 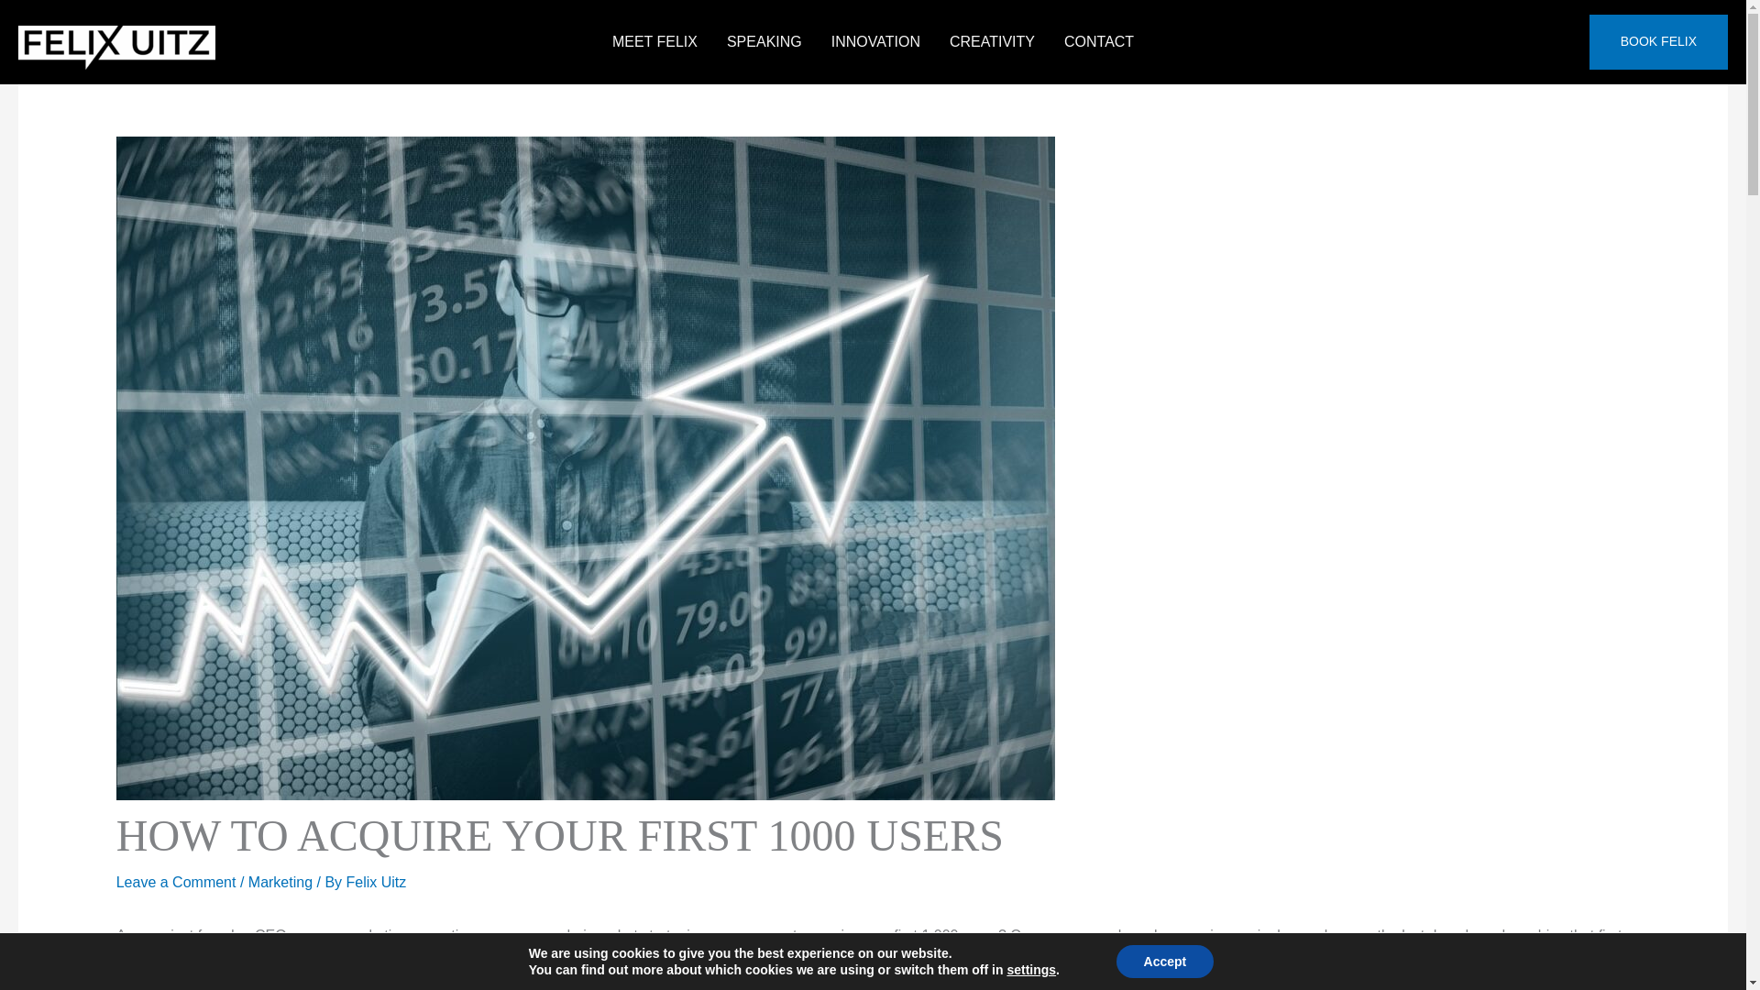 What do you see at coordinates (176, 882) in the screenshot?
I see `Leave a Comment` at bounding box center [176, 882].